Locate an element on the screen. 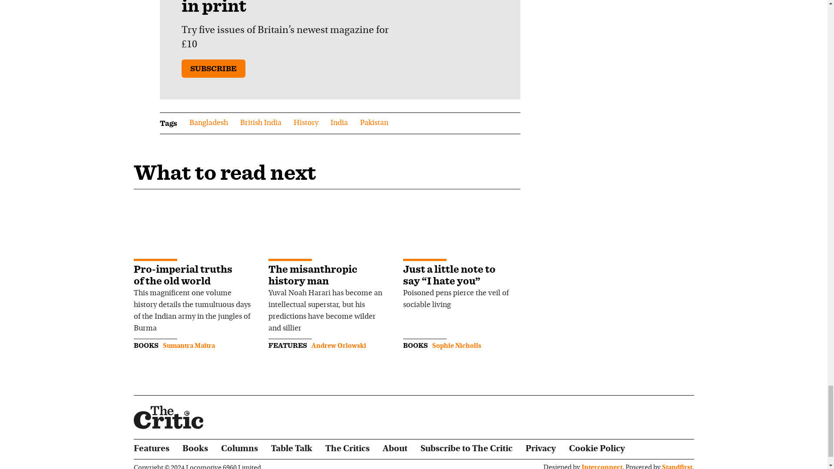 The height and width of the screenshot is (469, 834). Posts by Andrew Orlowski is located at coordinates (338, 346).